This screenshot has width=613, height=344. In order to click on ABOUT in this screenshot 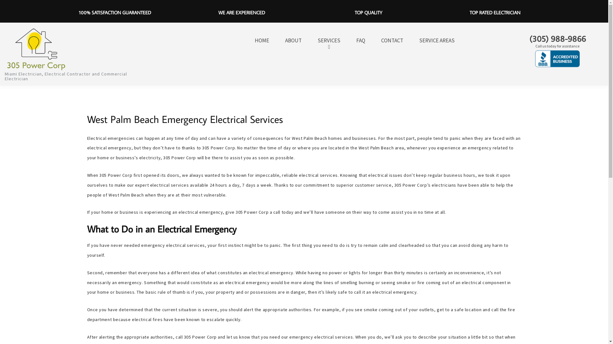, I will do `click(293, 41)`.